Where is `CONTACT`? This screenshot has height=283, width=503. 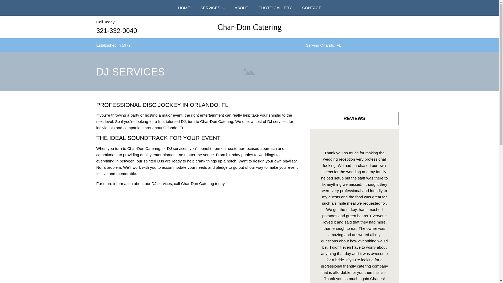 CONTACT is located at coordinates (311, 8).